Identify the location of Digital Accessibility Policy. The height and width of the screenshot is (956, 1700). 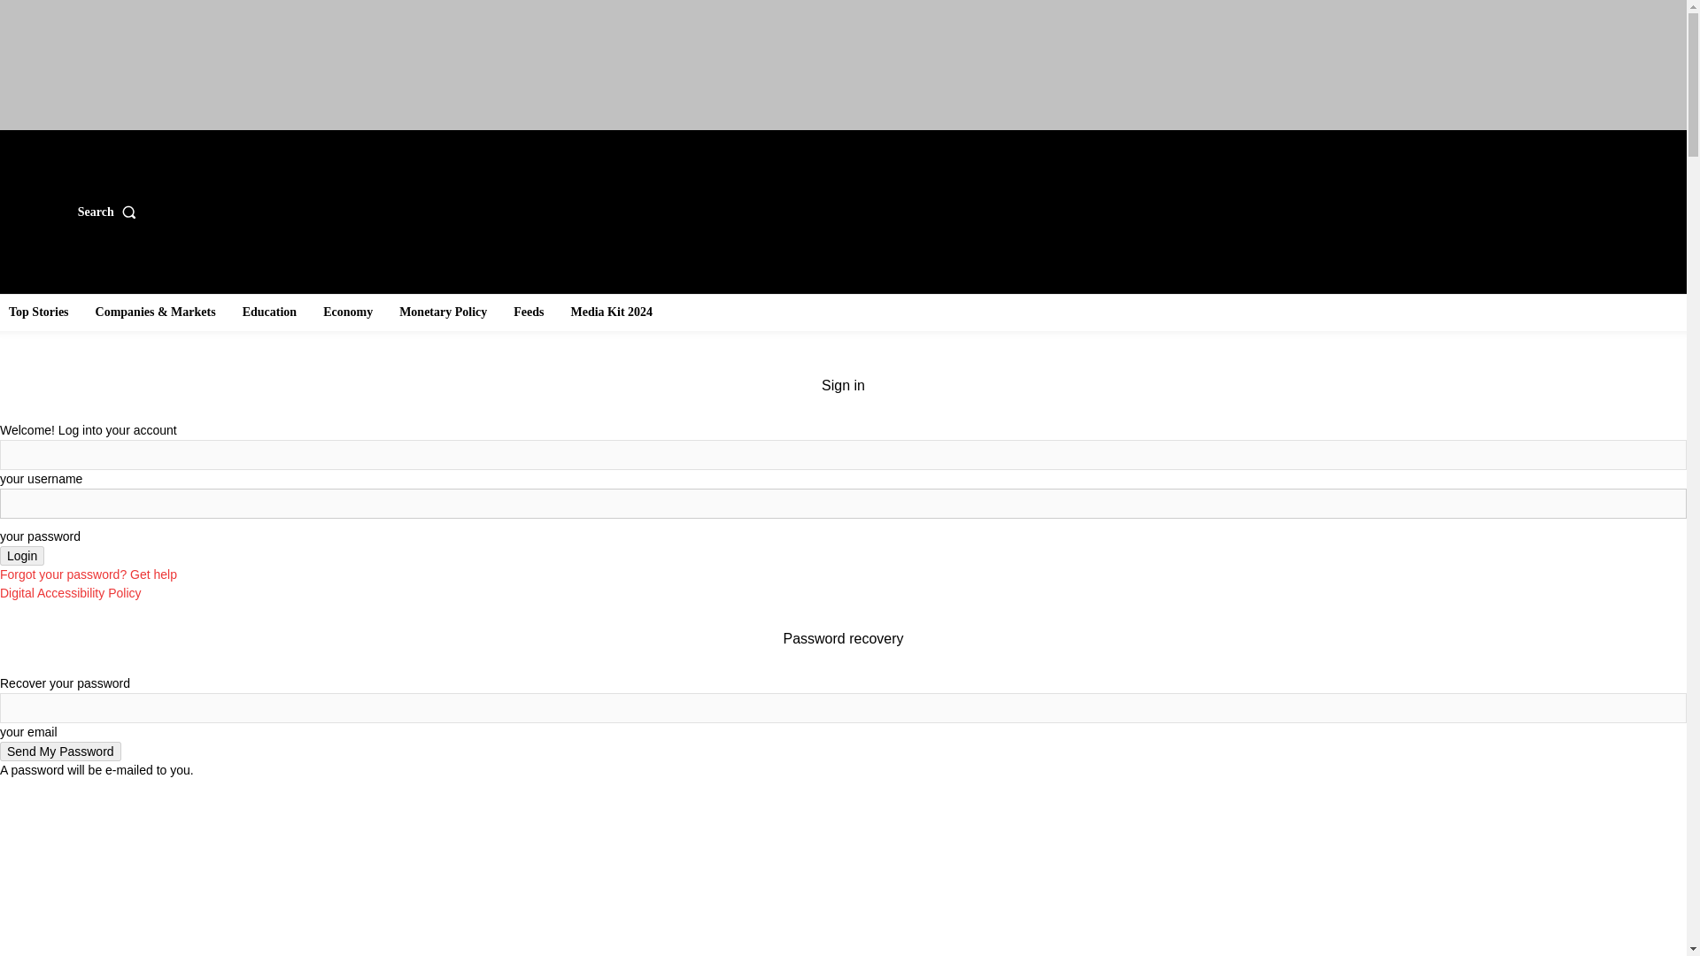
(71, 593).